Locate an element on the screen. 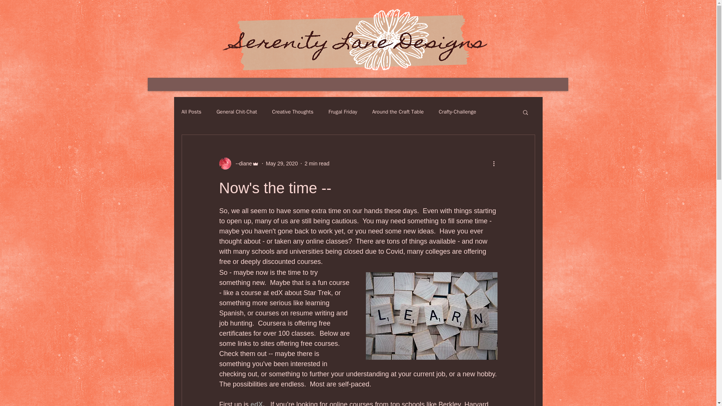 This screenshot has width=722, height=406. Crafty-Challenge is located at coordinates (458, 112).